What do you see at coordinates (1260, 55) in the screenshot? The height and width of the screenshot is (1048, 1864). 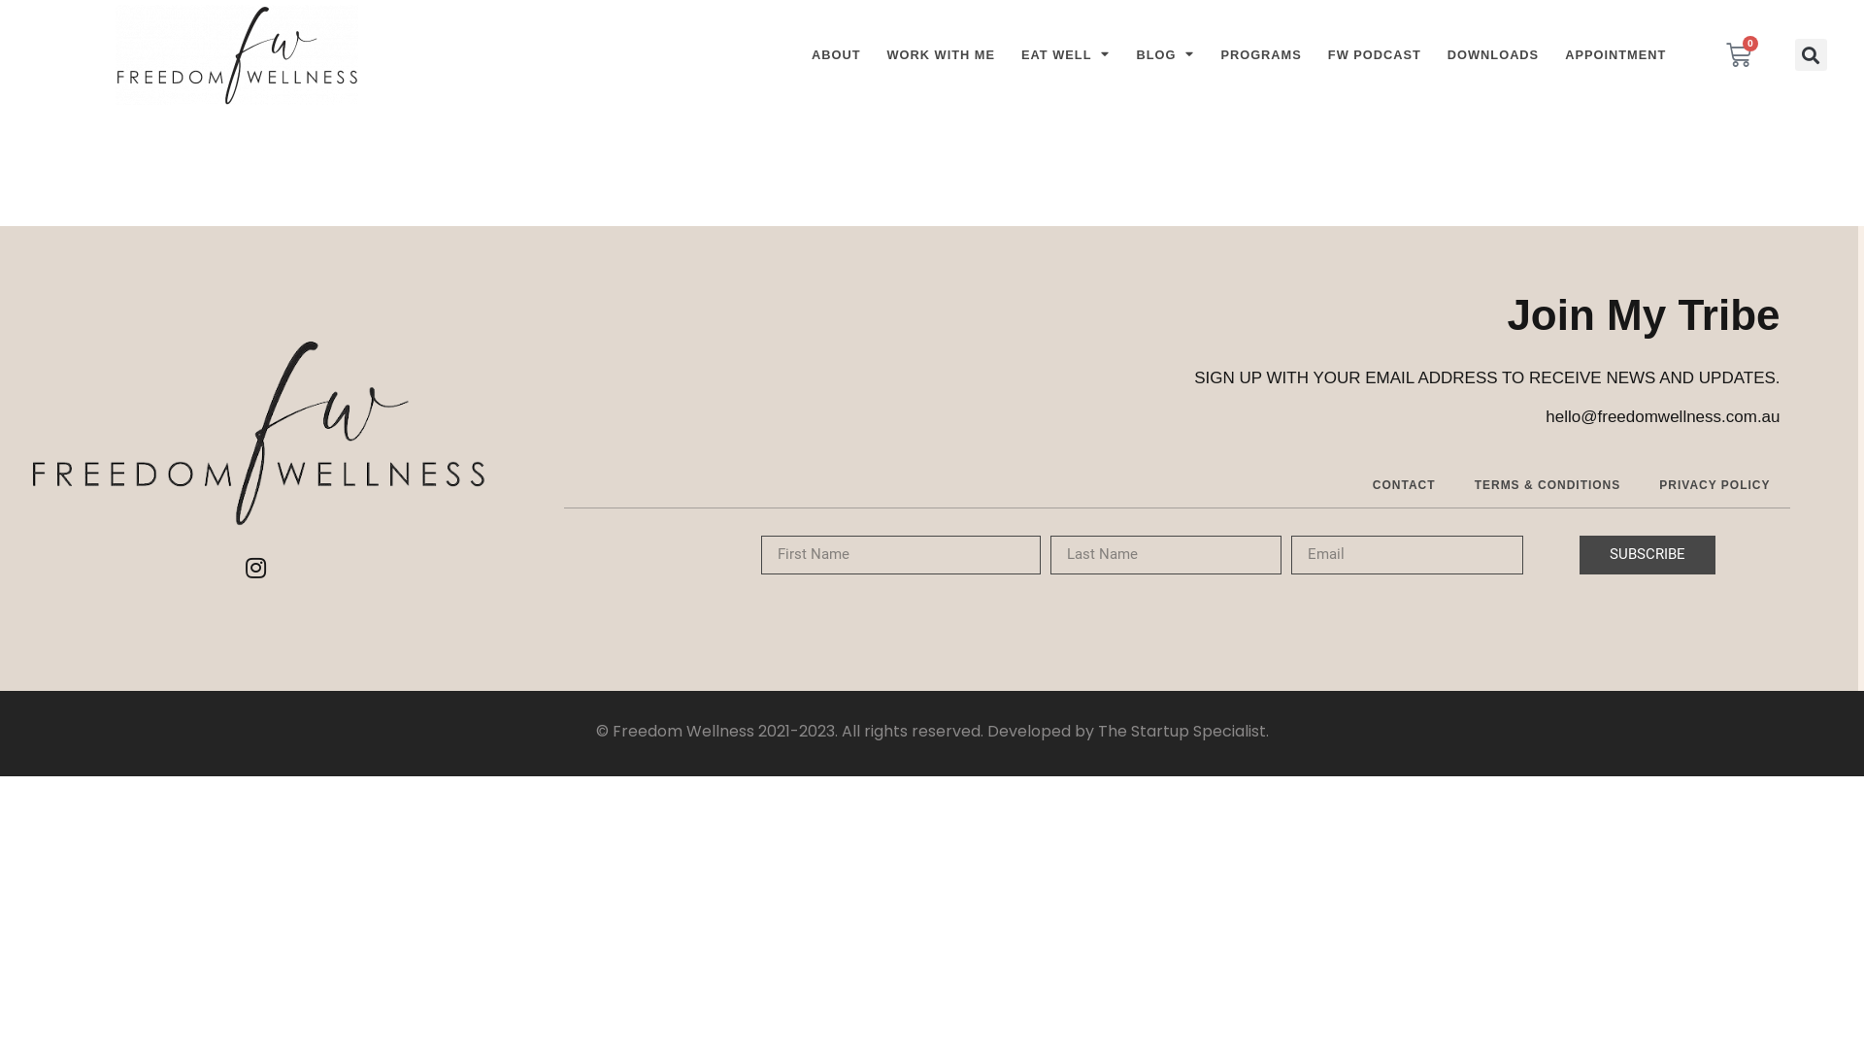 I see `PROGRAMS` at bounding box center [1260, 55].